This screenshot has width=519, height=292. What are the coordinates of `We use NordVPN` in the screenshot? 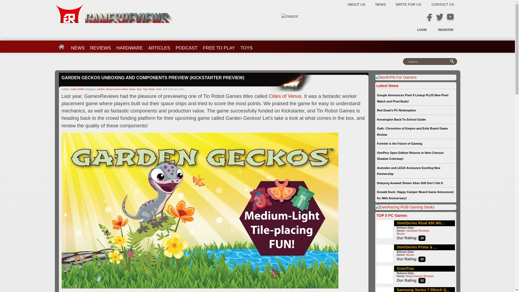 It's located at (396, 77).